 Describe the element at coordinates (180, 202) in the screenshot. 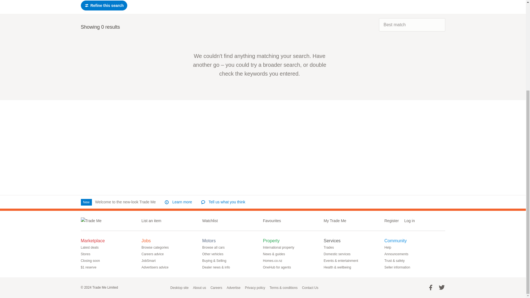

I see `Learn more` at that location.